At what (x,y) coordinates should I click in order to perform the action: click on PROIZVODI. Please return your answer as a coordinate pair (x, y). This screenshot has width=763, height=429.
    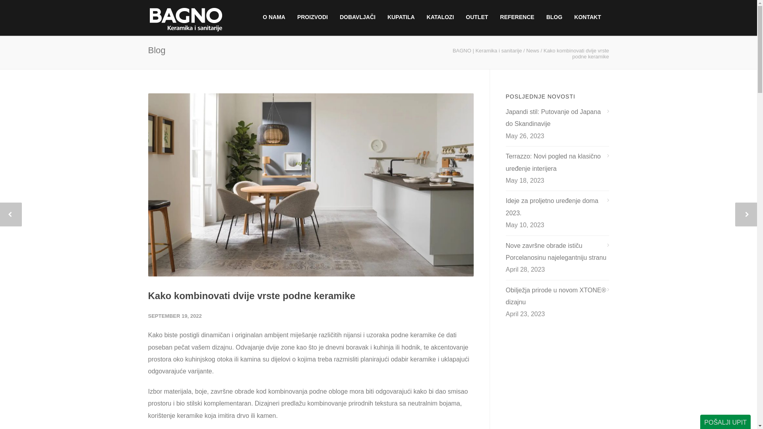
    Looking at the image, I should click on (312, 17).